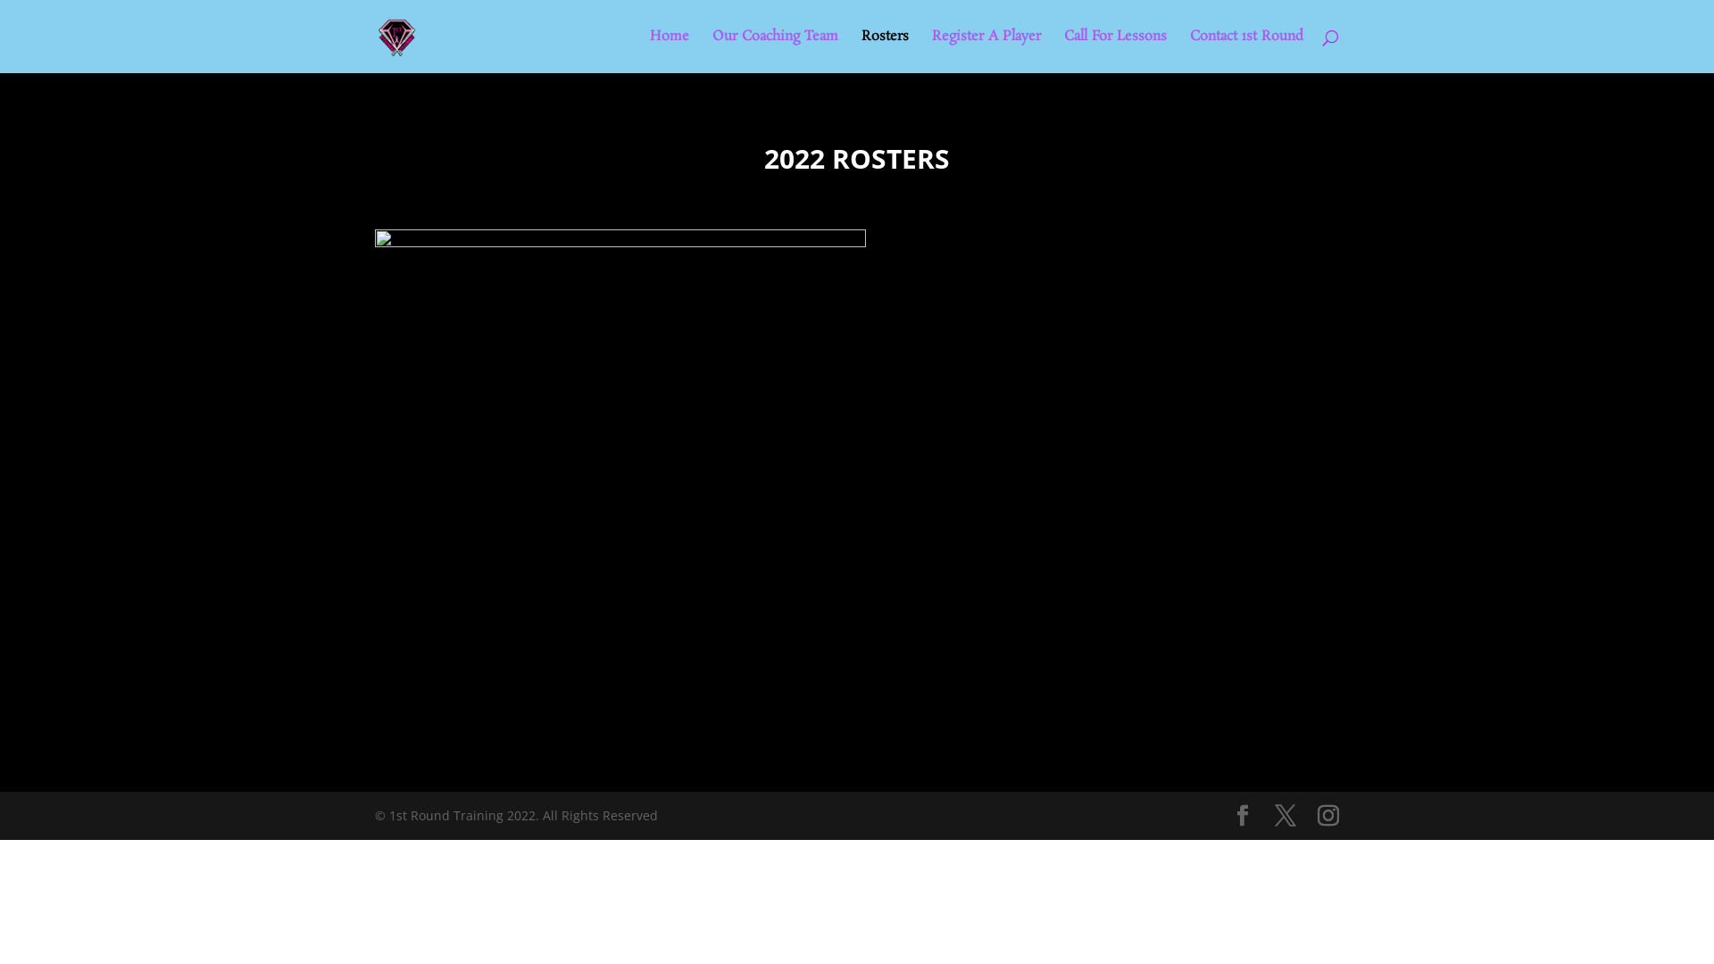  I want to click on Call For Lessons, so click(1116, 52).